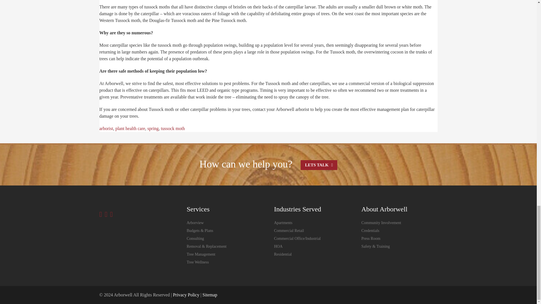 This screenshot has height=304, width=541. Describe the element at coordinates (106, 128) in the screenshot. I see `arborist` at that location.